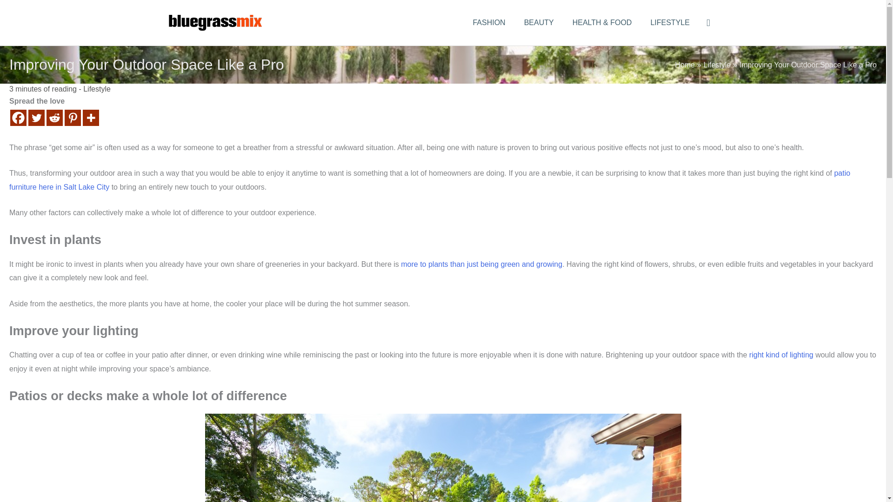 This screenshot has height=502, width=893. I want to click on Lifestyle, so click(97, 88).